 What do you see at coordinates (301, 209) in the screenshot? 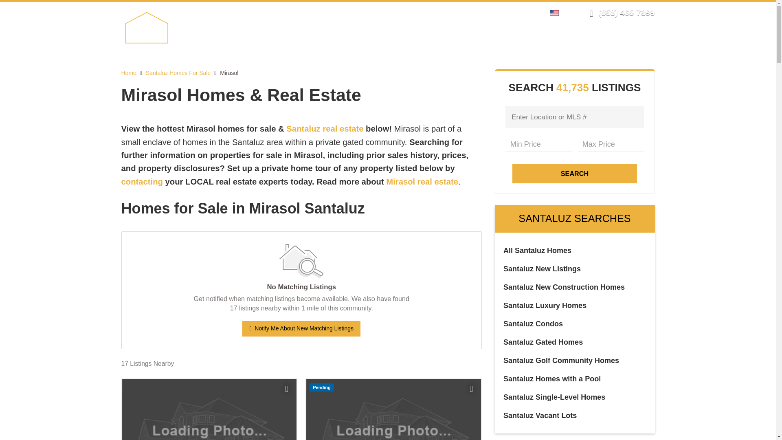
I see `Homes for Sale in Mirasol Santaluz` at bounding box center [301, 209].